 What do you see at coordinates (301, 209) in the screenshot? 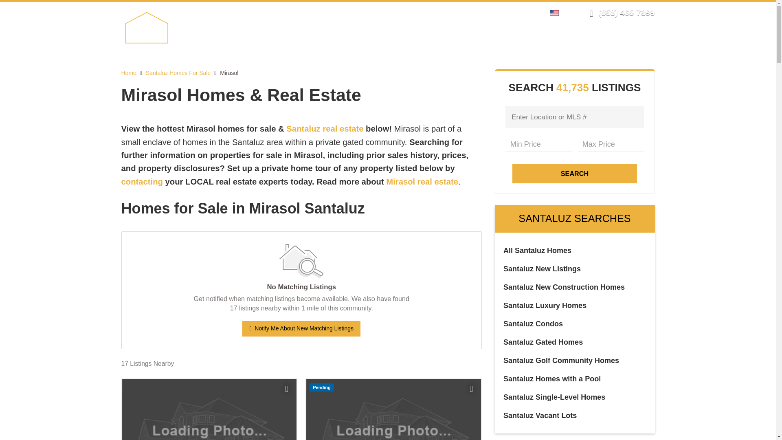
I see `Homes for Sale in Mirasol Santaluz` at bounding box center [301, 209].